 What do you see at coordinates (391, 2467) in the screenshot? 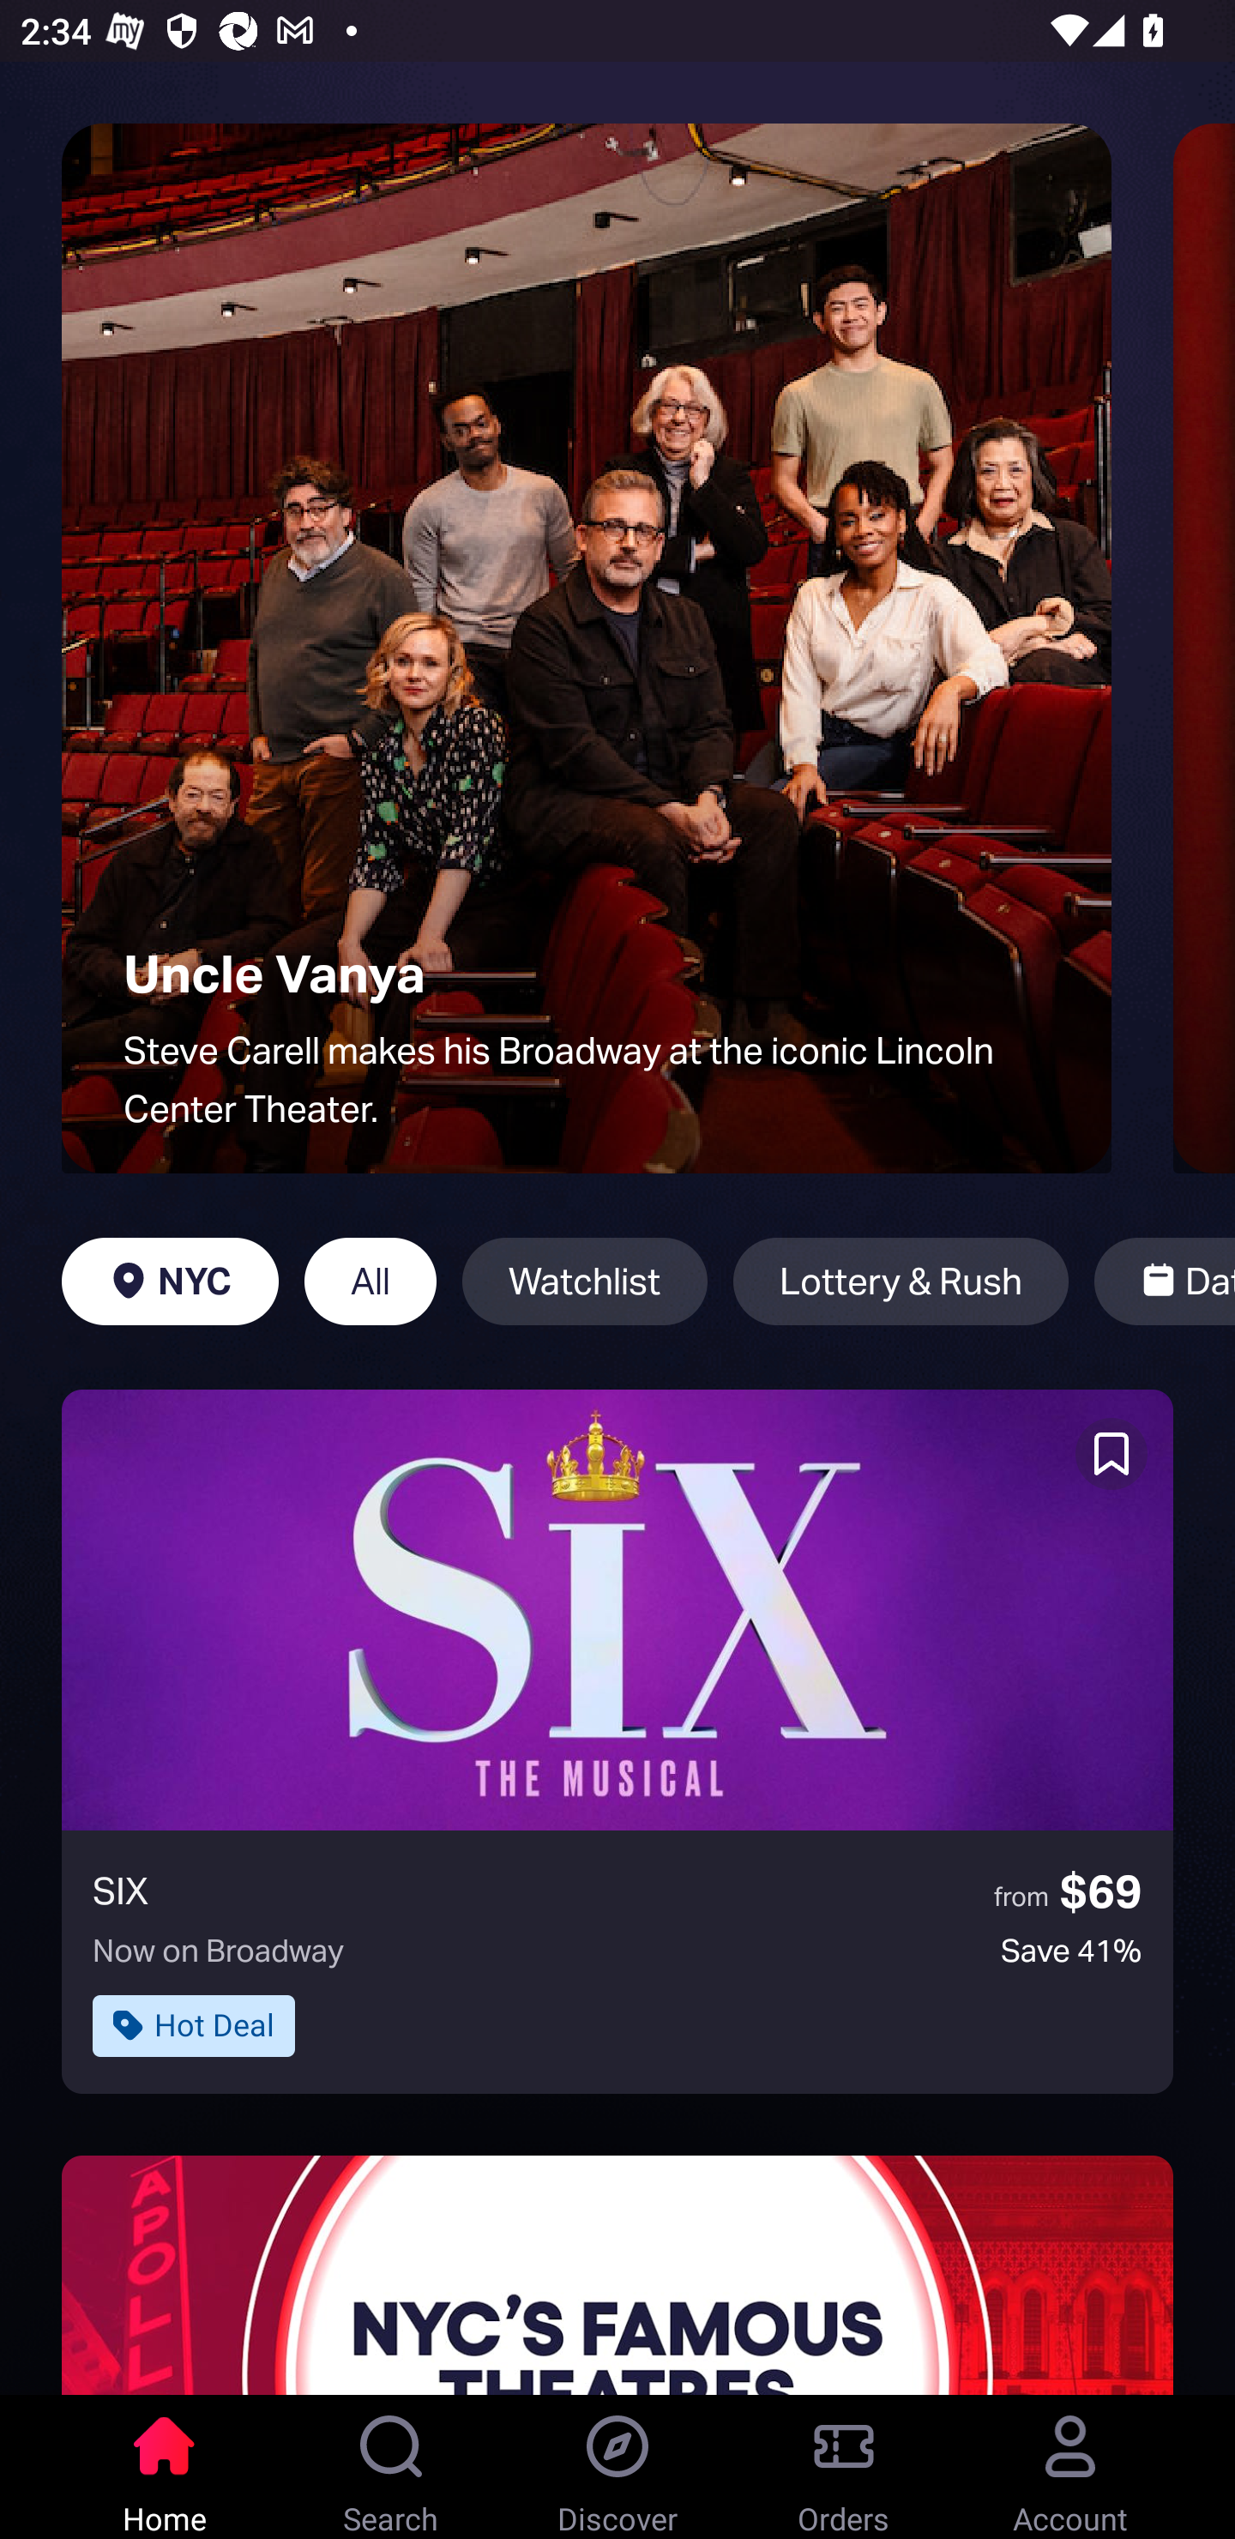
I see `Search` at bounding box center [391, 2467].